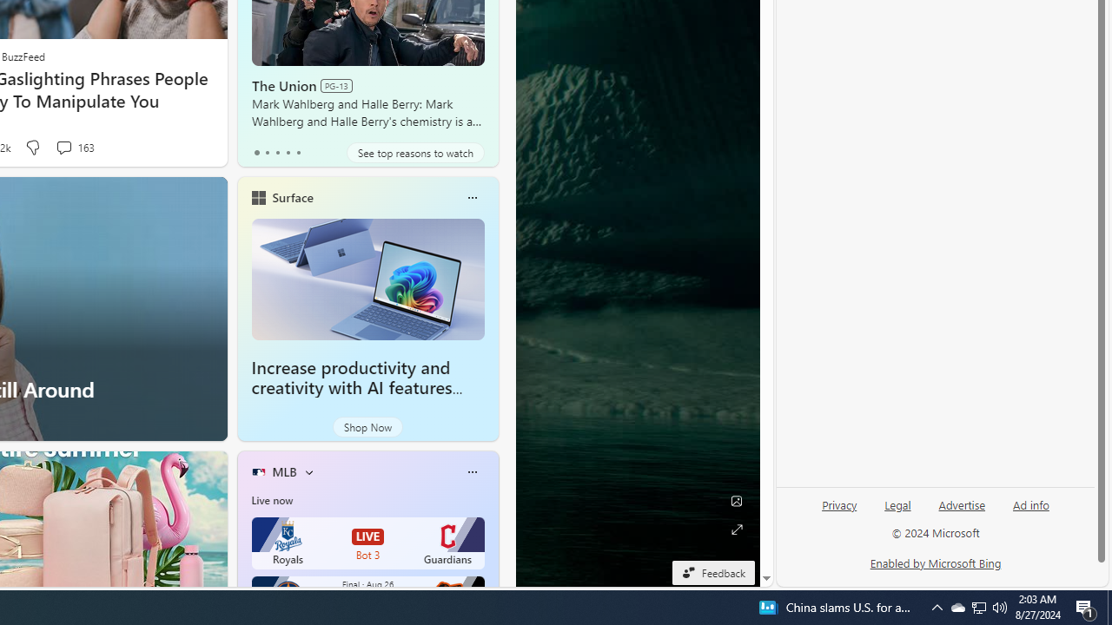  I want to click on tab-1, so click(266, 153).